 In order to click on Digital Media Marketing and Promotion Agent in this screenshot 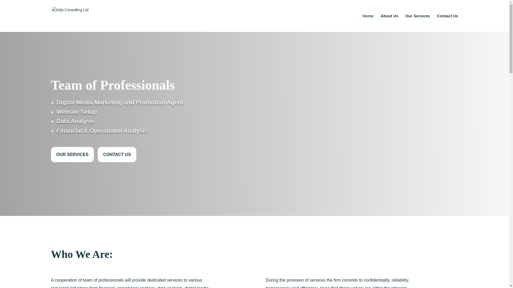, I will do `click(120, 102)`.